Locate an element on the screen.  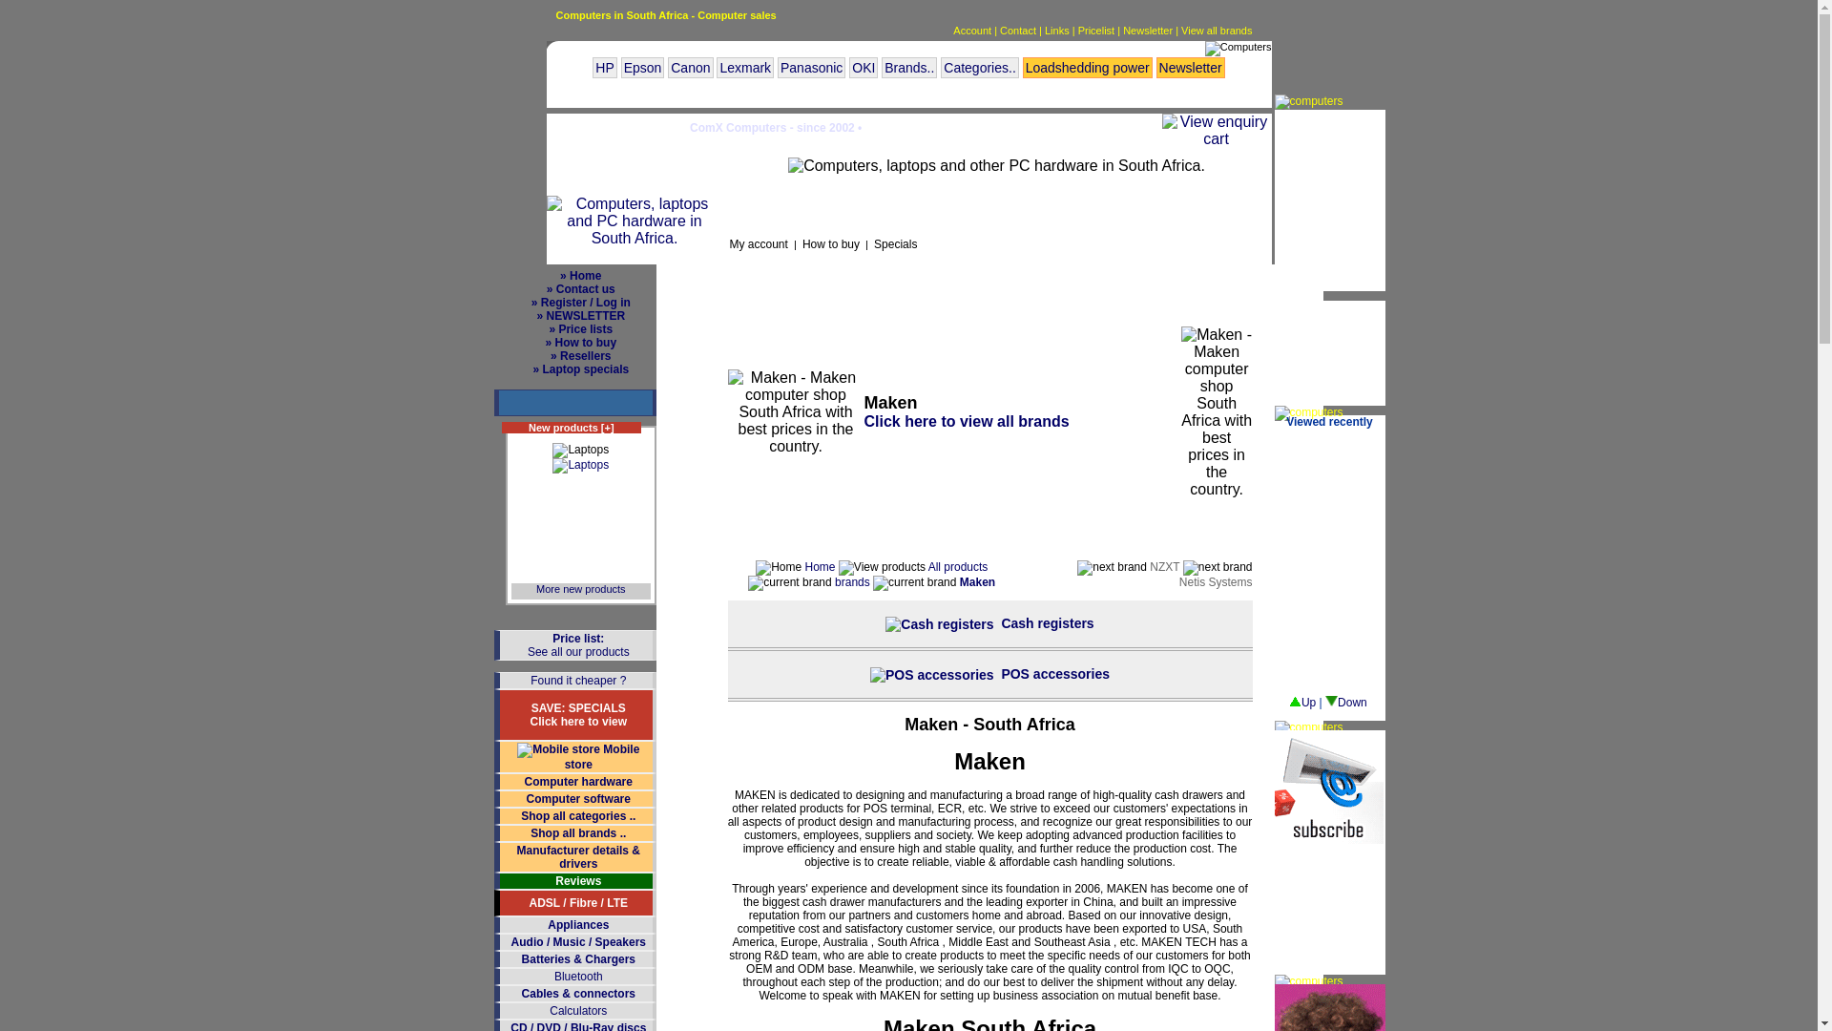
Contact is located at coordinates (1018, 30).